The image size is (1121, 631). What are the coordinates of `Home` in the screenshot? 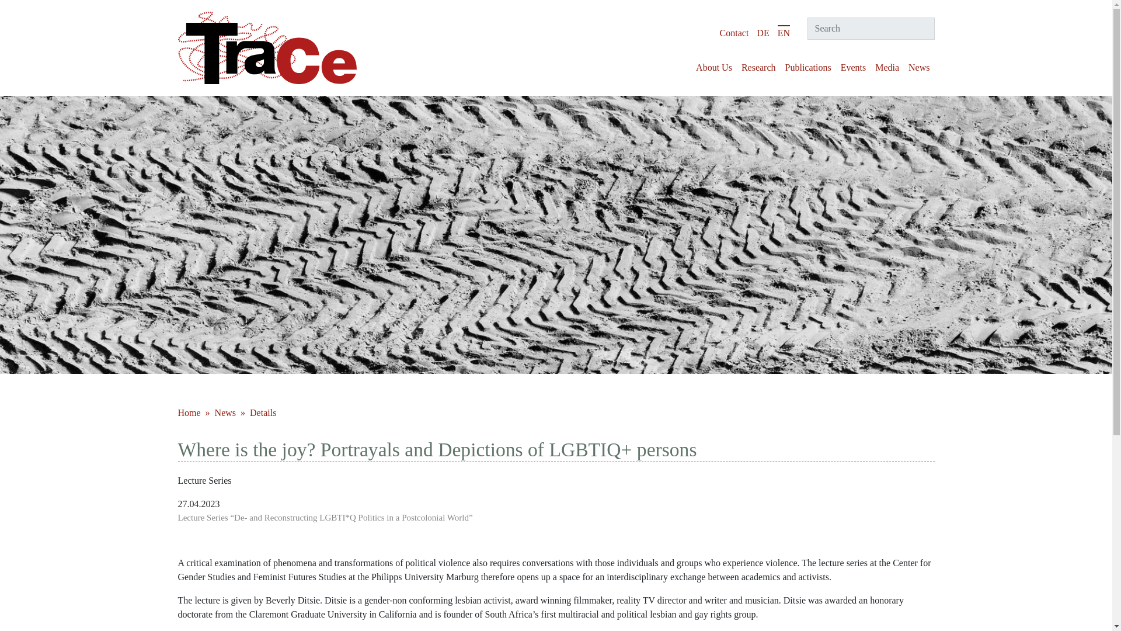 It's located at (190, 412).